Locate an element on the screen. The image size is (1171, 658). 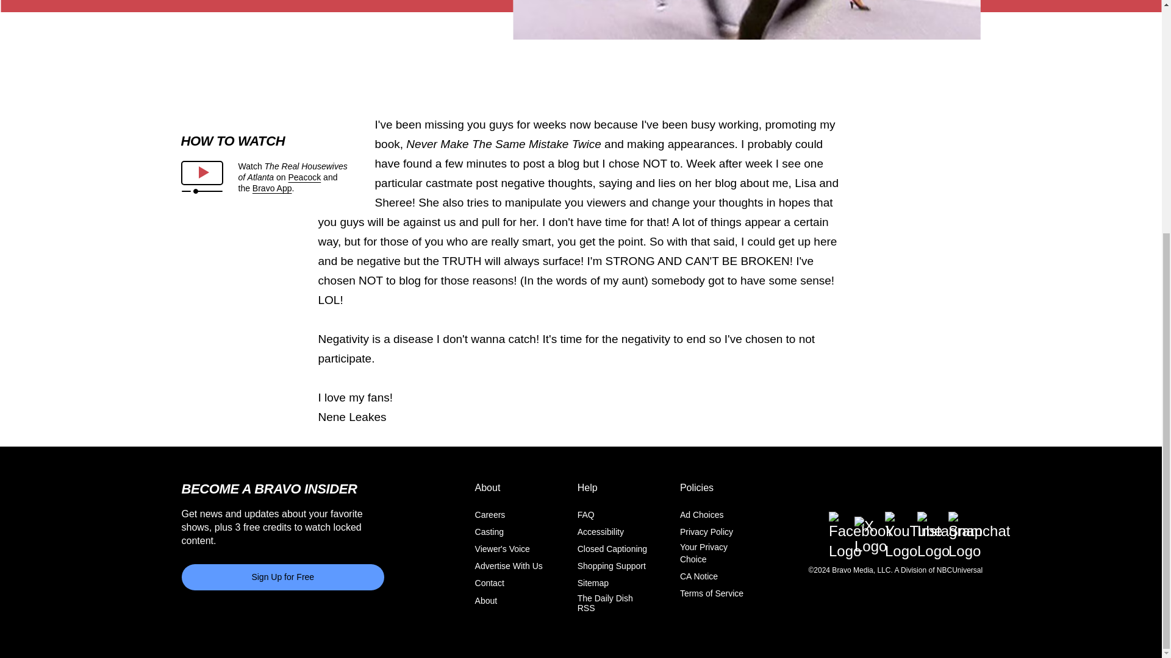
About is located at coordinates (487, 600).